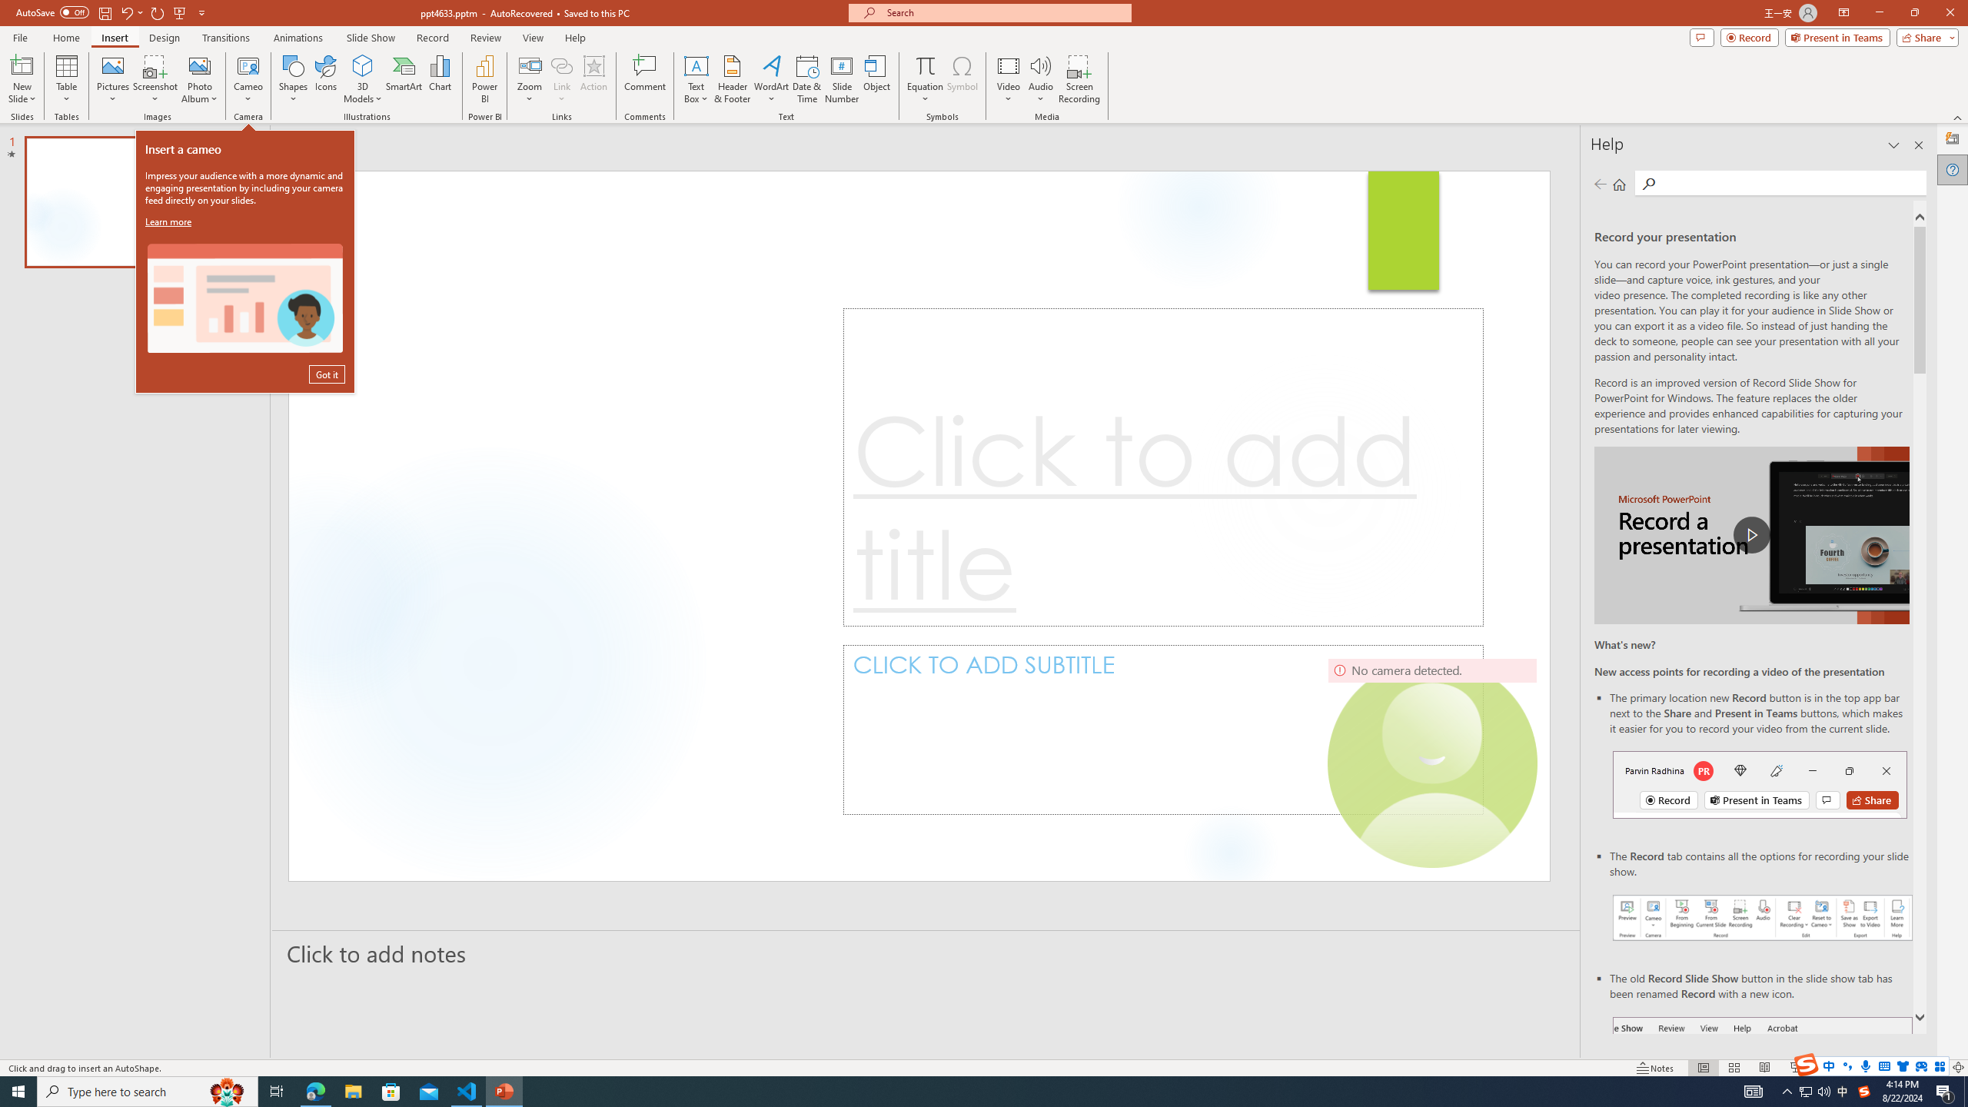  Describe the element at coordinates (807, 79) in the screenshot. I see `Date & Time...` at that location.